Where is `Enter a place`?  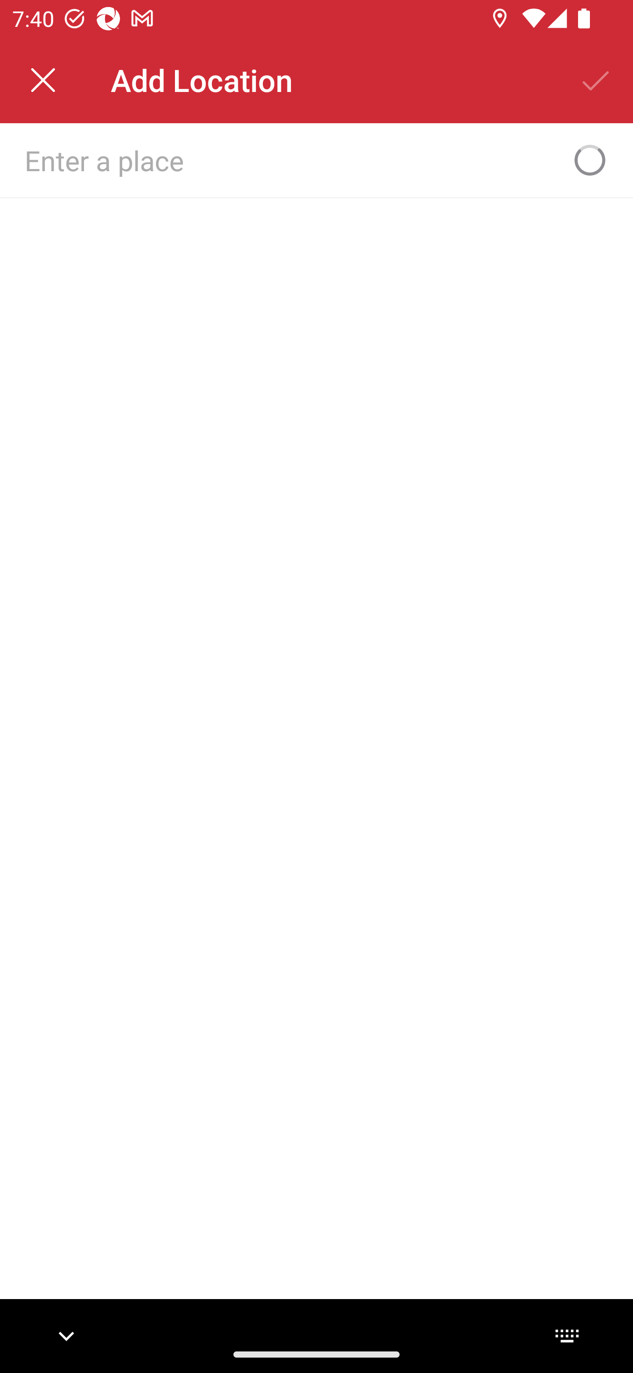 Enter a place is located at coordinates (289, 160).